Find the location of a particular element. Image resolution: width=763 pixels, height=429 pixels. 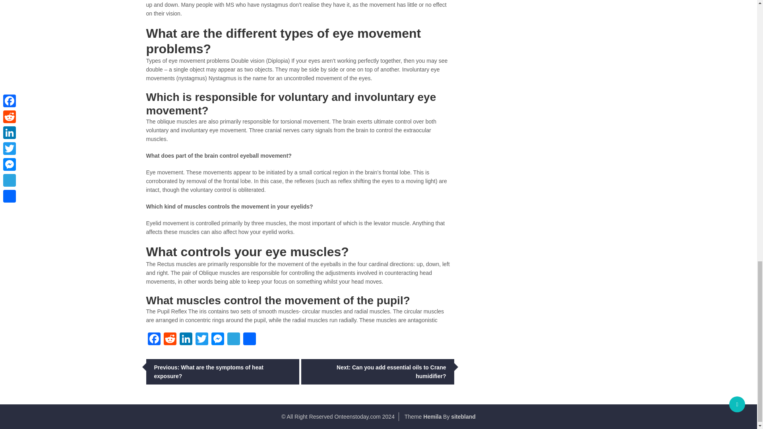

Reddit is located at coordinates (170, 340).